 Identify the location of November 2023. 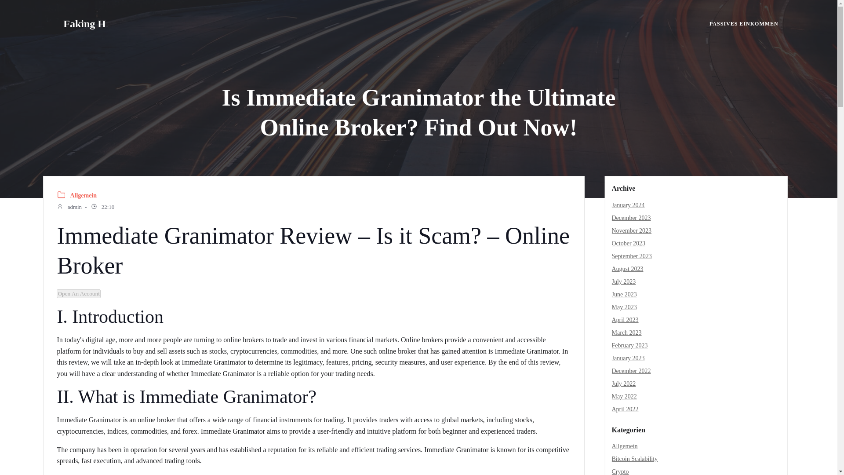
(632, 230).